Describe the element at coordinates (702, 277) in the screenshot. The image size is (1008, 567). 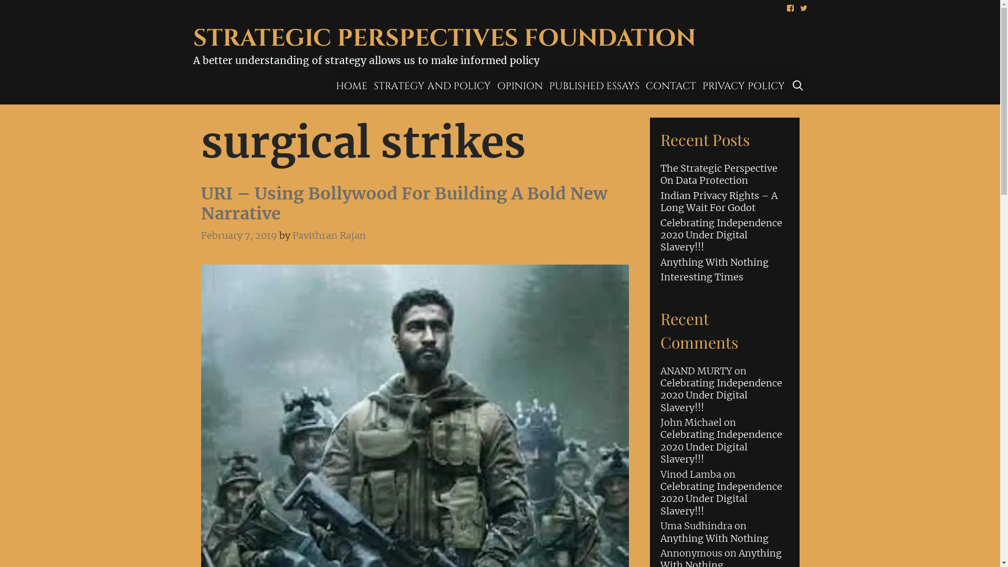
I see `Interesting Times` at that location.